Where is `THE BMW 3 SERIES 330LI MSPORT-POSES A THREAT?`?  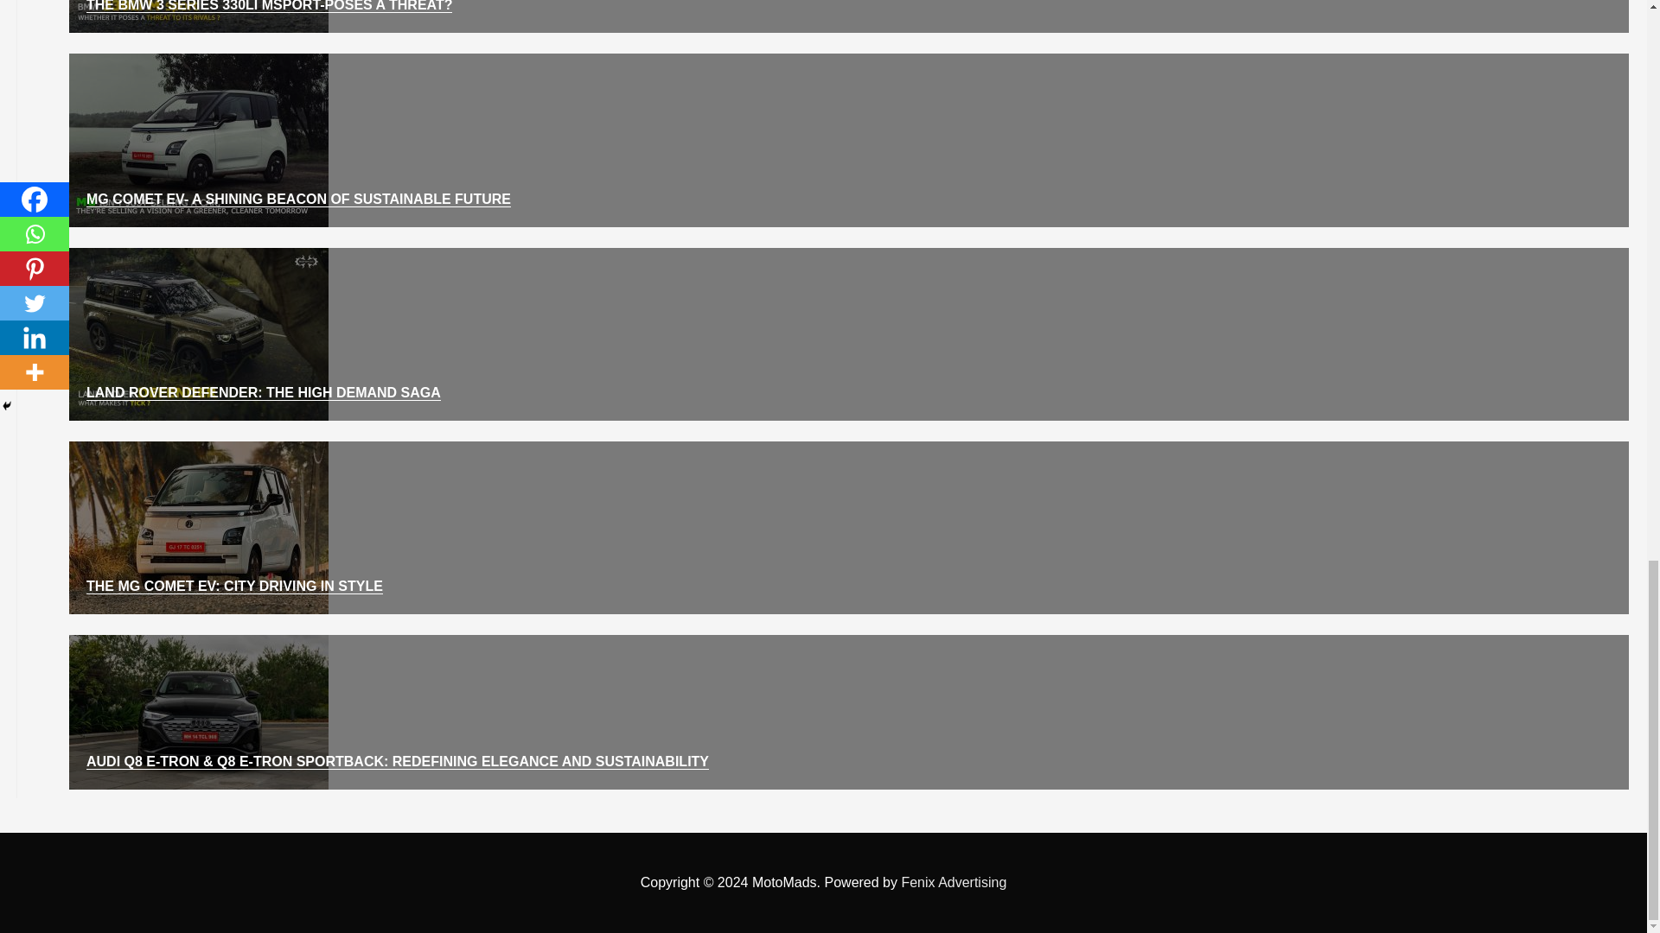 THE BMW 3 SERIES 330LI MSPORT-POSES A THREAT? is located at coordinates (268, 7).